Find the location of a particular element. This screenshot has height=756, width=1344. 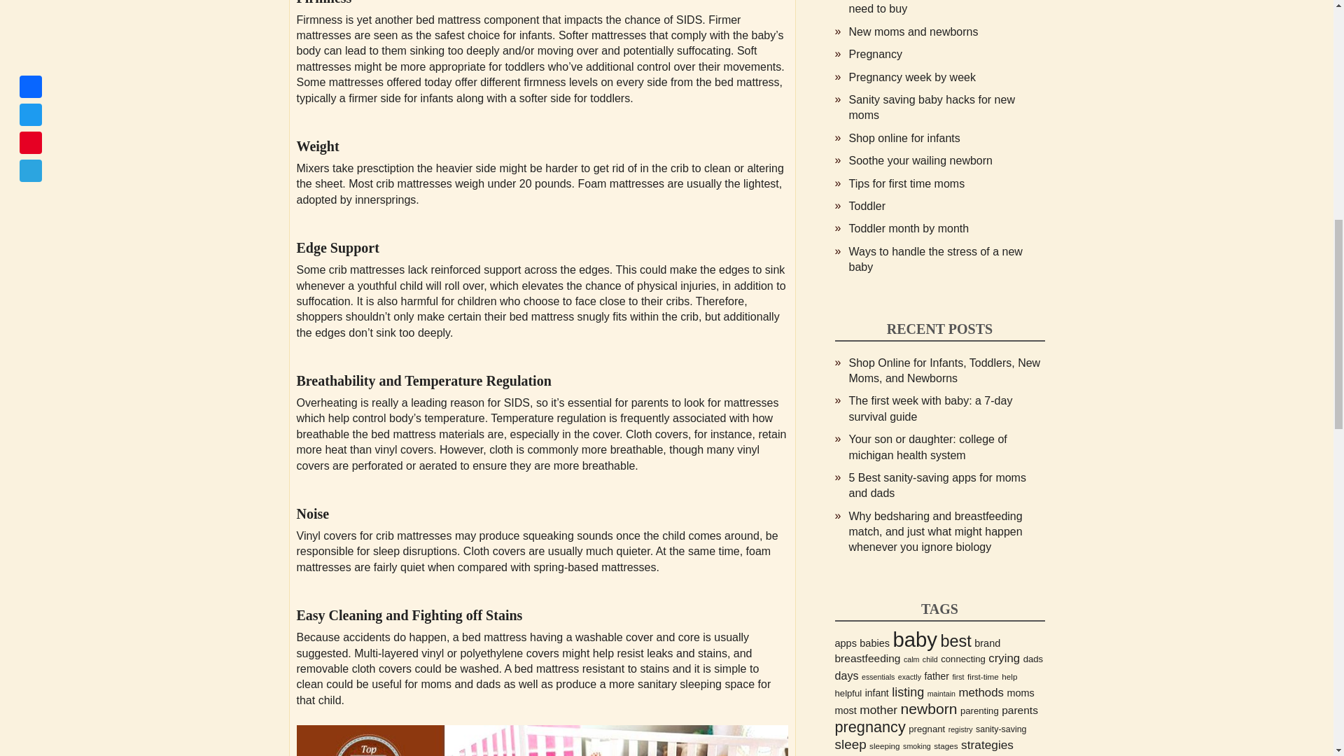

New moms and newborns is located at coordinates (913, 31).